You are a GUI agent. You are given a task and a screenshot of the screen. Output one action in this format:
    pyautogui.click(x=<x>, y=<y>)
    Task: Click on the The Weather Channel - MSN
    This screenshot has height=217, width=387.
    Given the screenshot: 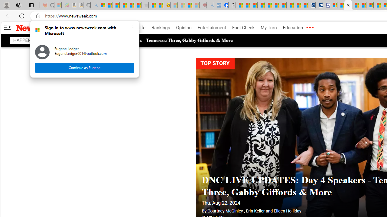 What is the action you would take?
    pyautogui.click(x=116, y=5)
    